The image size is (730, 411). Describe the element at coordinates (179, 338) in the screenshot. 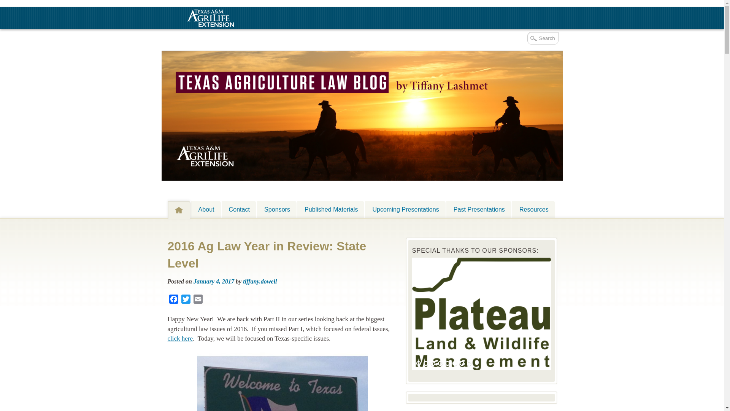

I see `click here` at that location.